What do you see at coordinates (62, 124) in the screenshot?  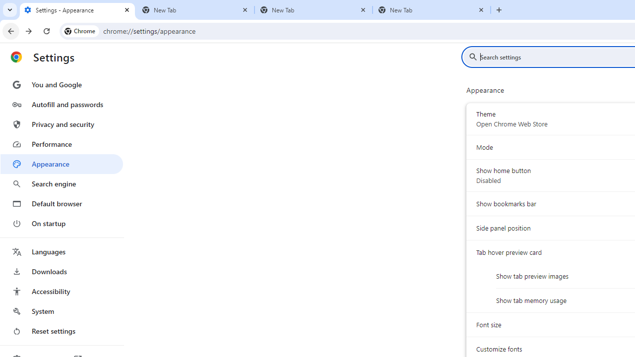 I see `Privacy and security` at bounding box center [62, 124].